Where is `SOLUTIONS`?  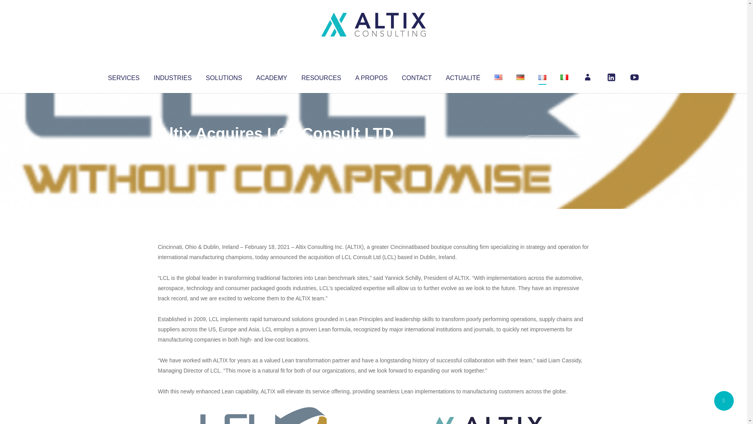 SOLUTIONS is located at coordinates (224, 76).